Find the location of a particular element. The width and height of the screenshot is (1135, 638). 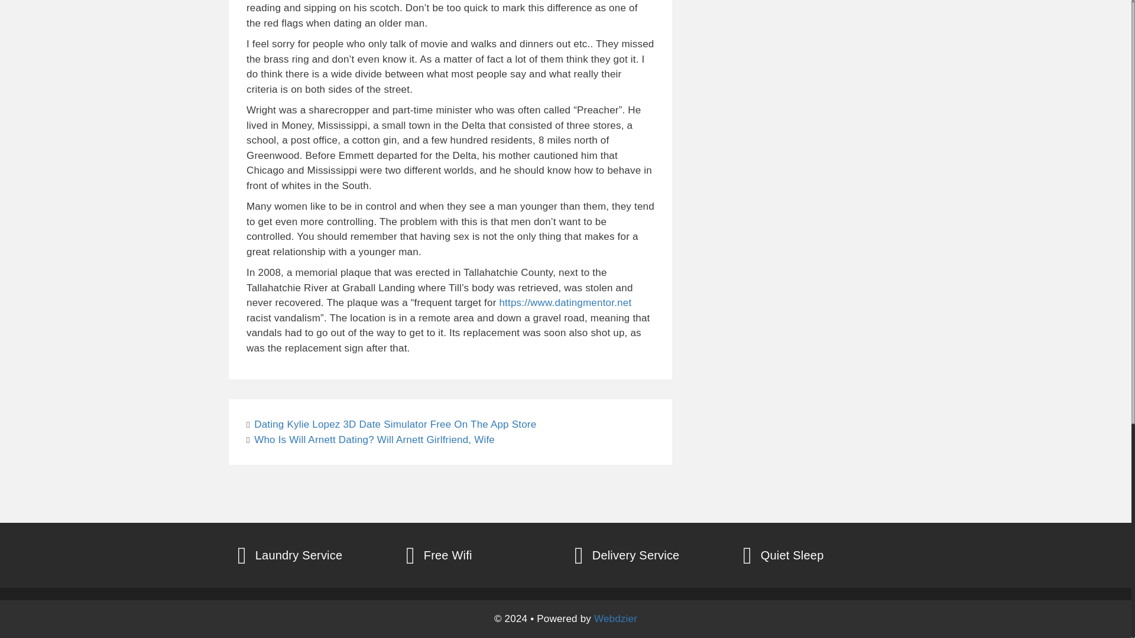

Dating Kylie Lopez 3D Date Simulator Free On The App Store is located at coordinates (395, 424).